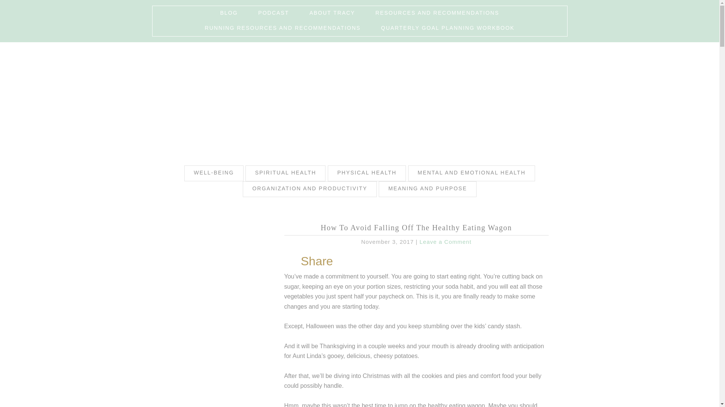 Image resolution: width=725 pixels, height=407 pixels. I want to click on Share, so click(316, 261).